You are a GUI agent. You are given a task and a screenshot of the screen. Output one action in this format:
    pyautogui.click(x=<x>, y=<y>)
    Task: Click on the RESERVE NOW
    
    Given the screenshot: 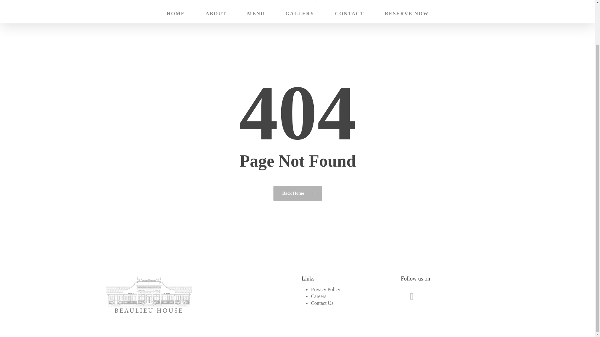 What is the action you would take?
    pyautogui.click(x=407, y=14)
    